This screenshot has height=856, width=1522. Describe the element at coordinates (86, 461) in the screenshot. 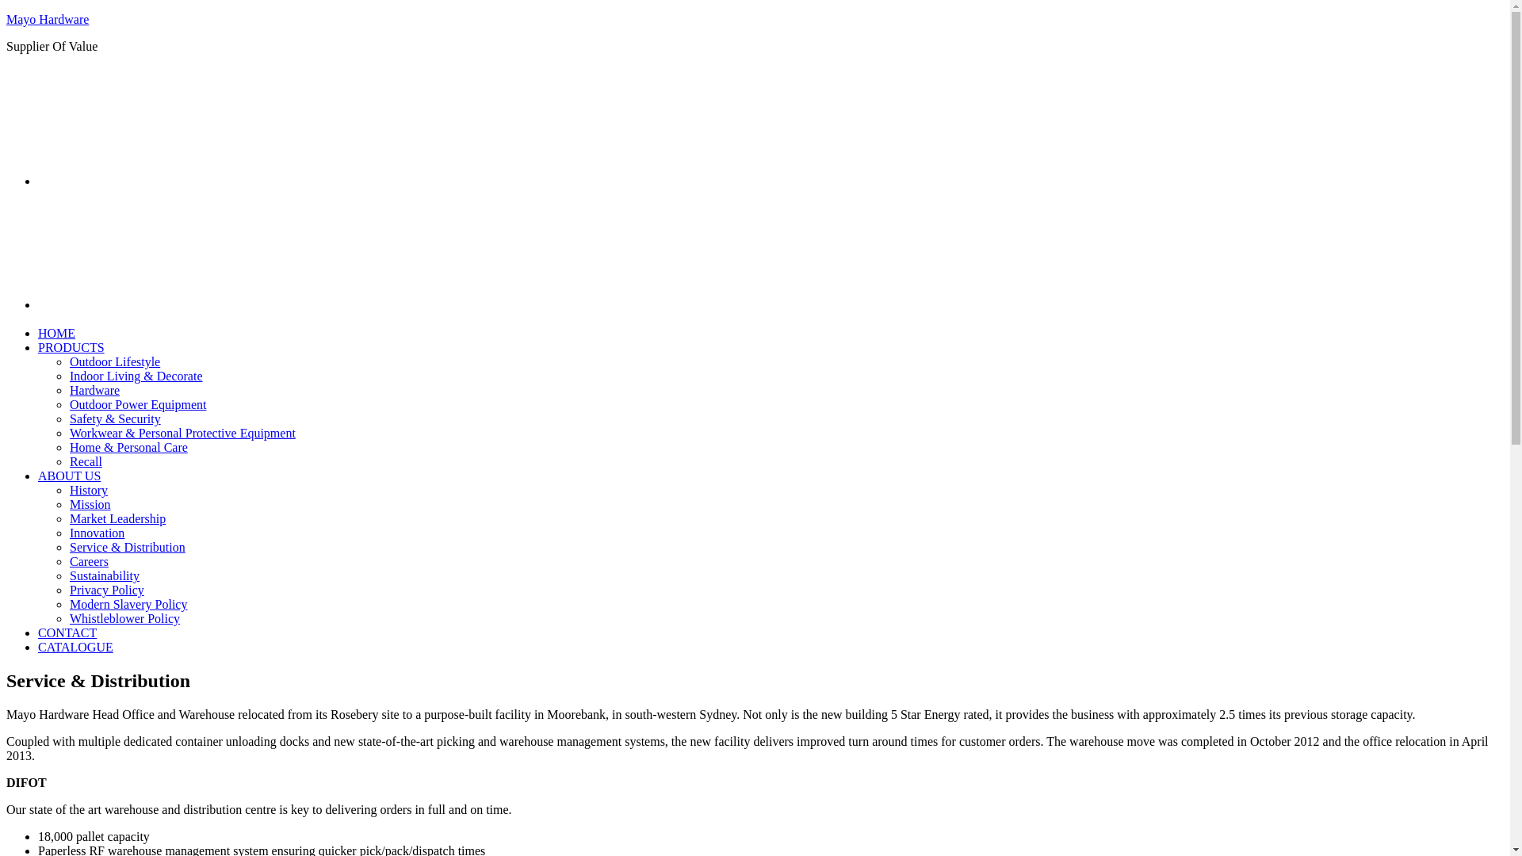

I see `Recall` at that location.